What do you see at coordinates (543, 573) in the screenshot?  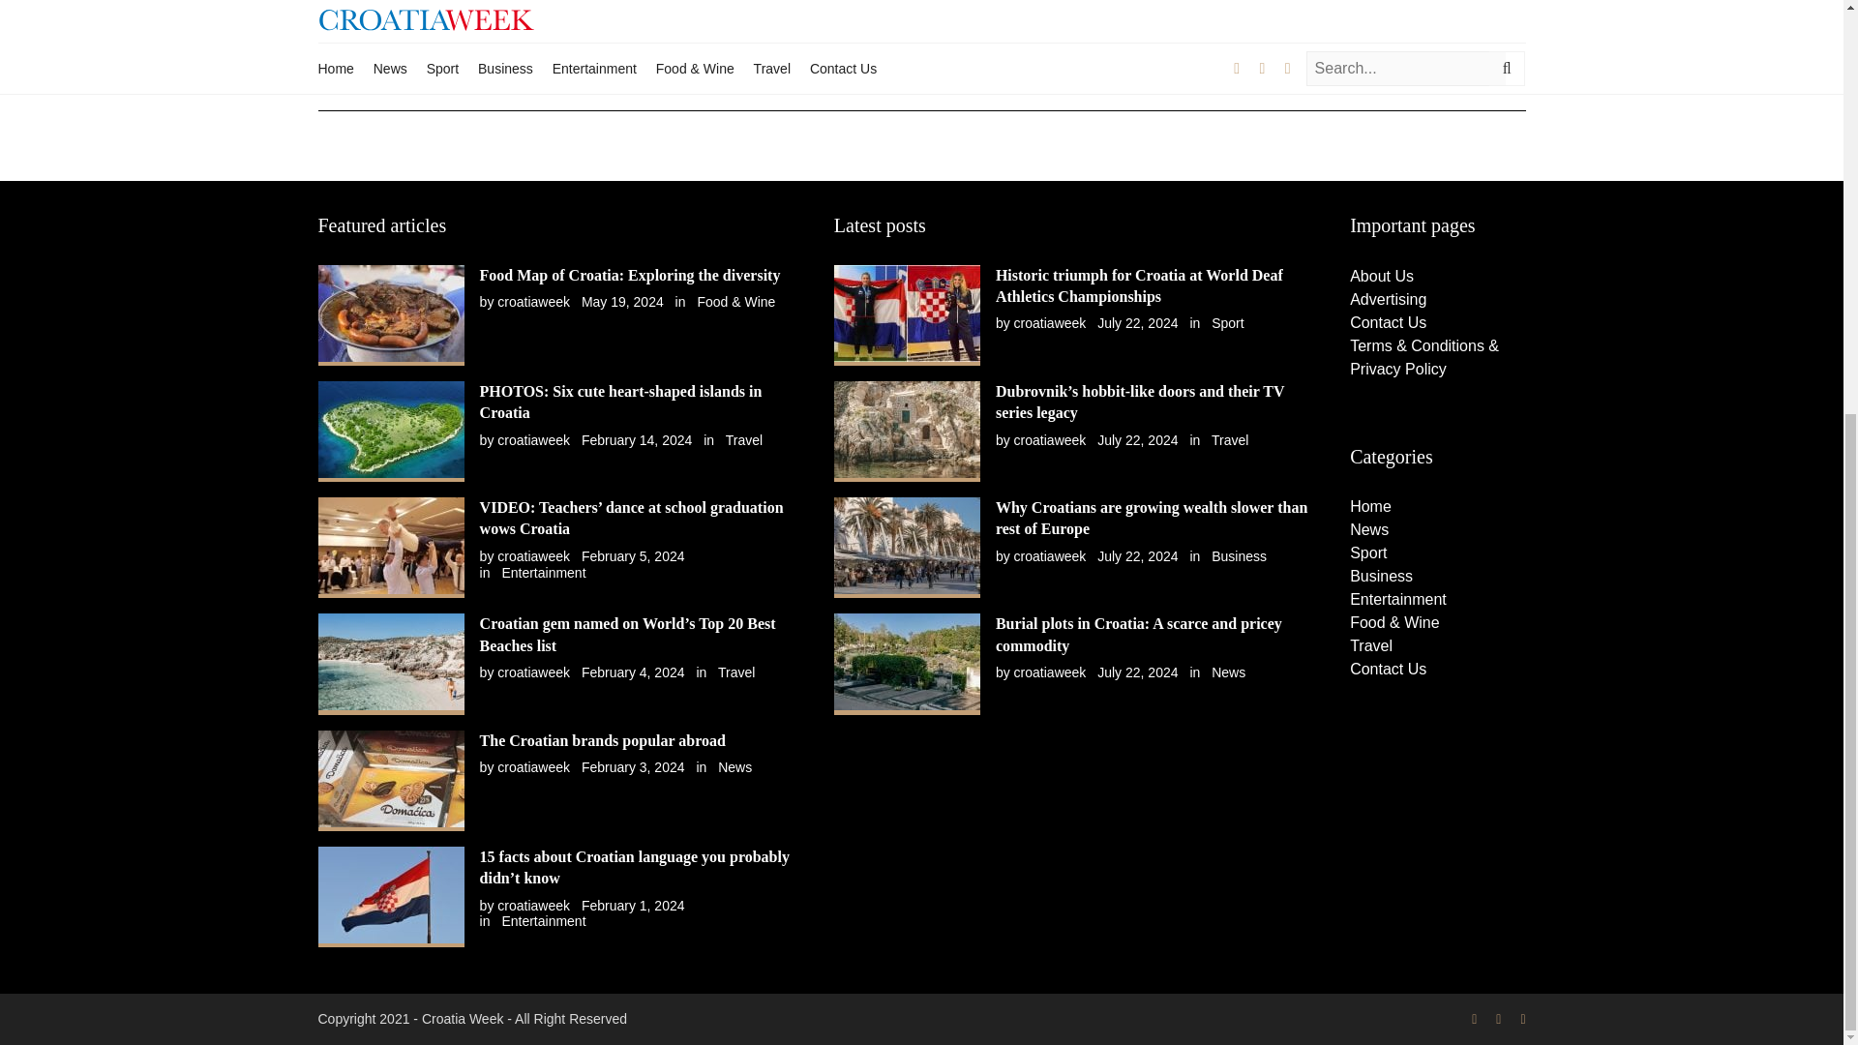 I see `Entertainment` at bounding box center [543, 573].